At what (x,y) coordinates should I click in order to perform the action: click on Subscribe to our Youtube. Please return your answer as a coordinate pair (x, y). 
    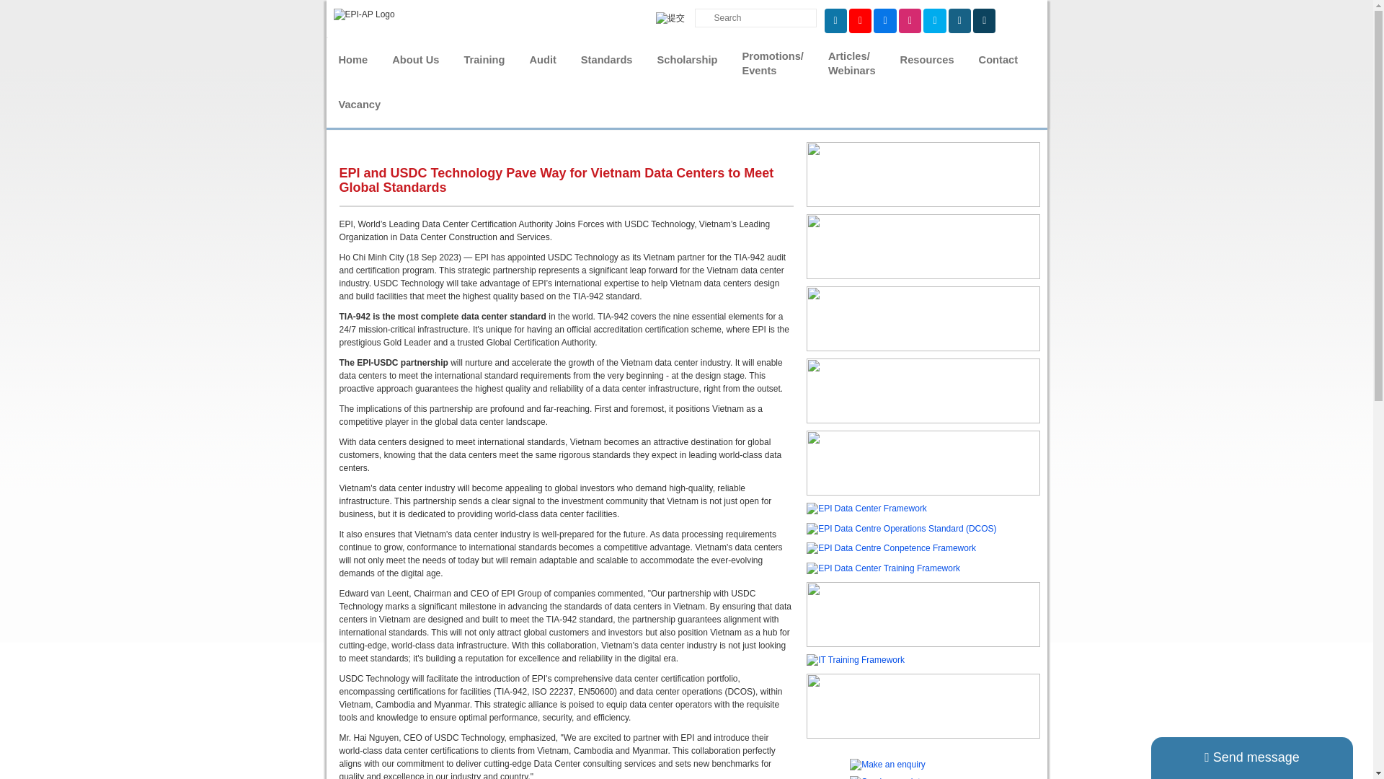
    Looking at the image, I should click on (861, 20).